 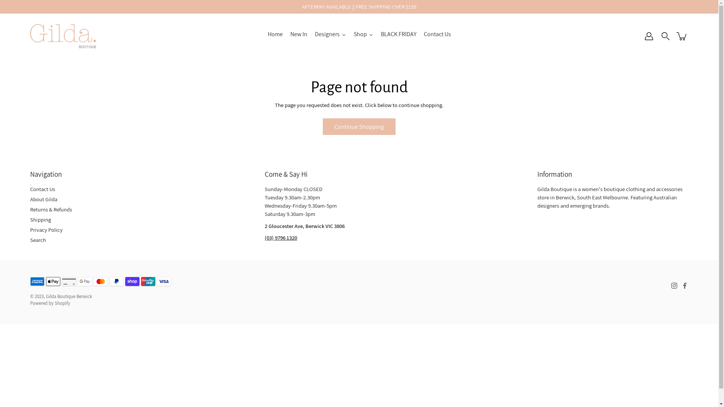 What do you see at coordinates (46, 230) in the screenshot?
I see `Privacy Policy` at bounding box center [46, 230].